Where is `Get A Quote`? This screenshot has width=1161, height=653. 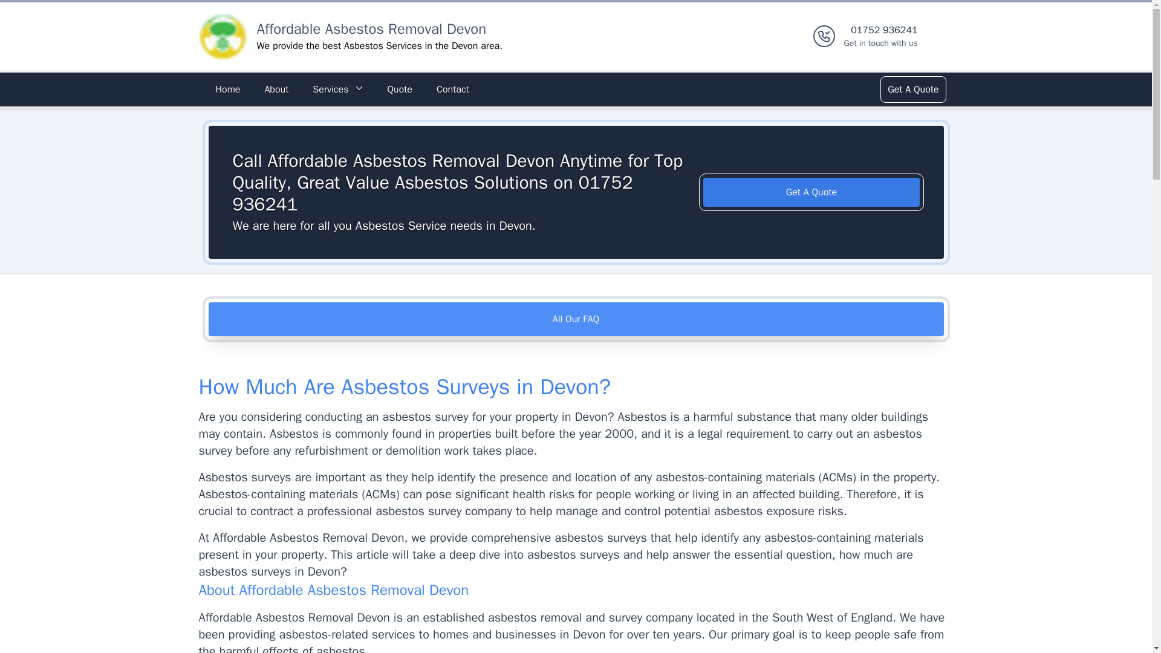
Get A Quote is located at coordinates (880, 36).